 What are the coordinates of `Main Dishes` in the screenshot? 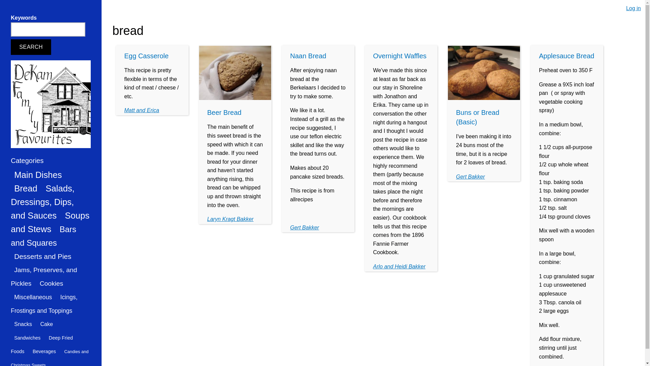 It's located at (38, 175).